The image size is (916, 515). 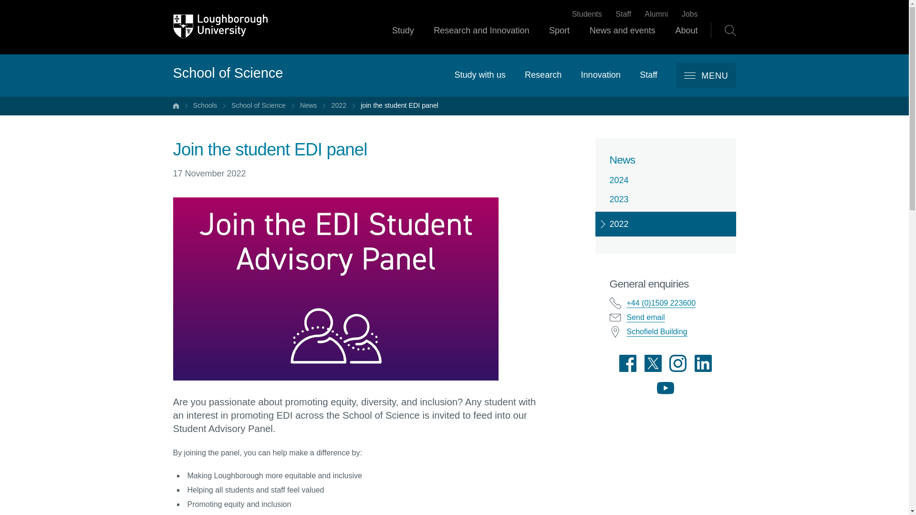 What do you see at coordinates (587, 14) in the screenshot?
I see `Students` at bounding box center [587, 14].